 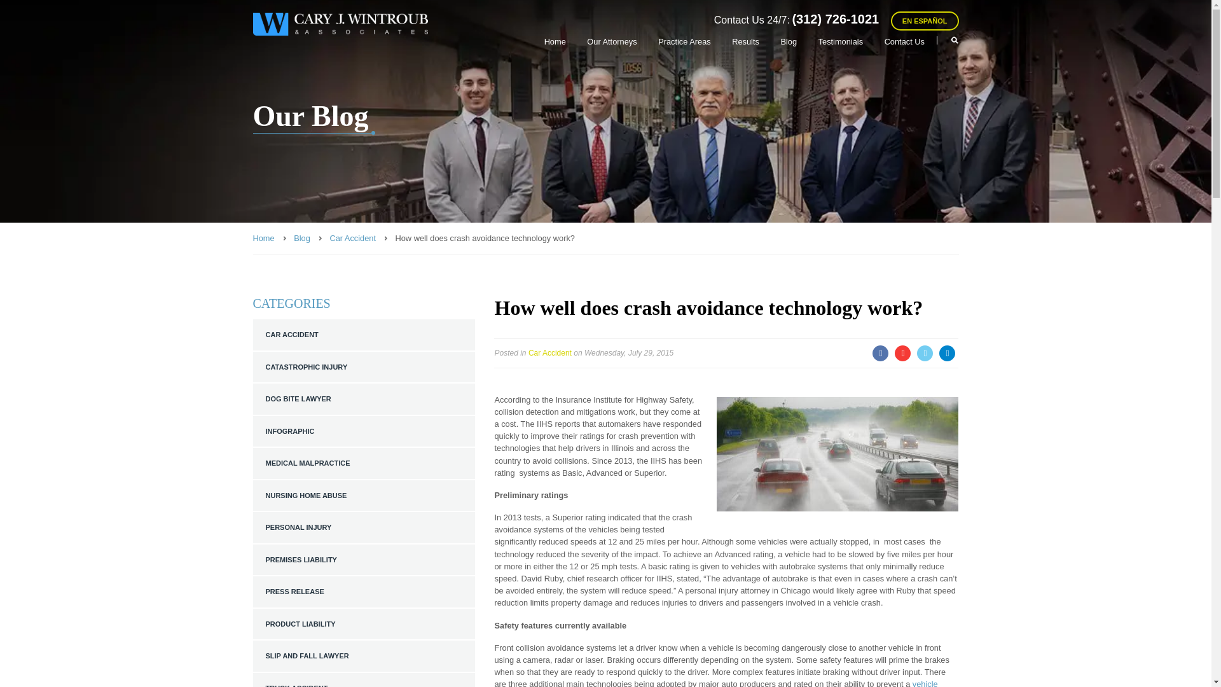 What do you see at coordinates (301, 238) in the screenshot?
I see `Go to Blog.` at bounding box center [301, 238].